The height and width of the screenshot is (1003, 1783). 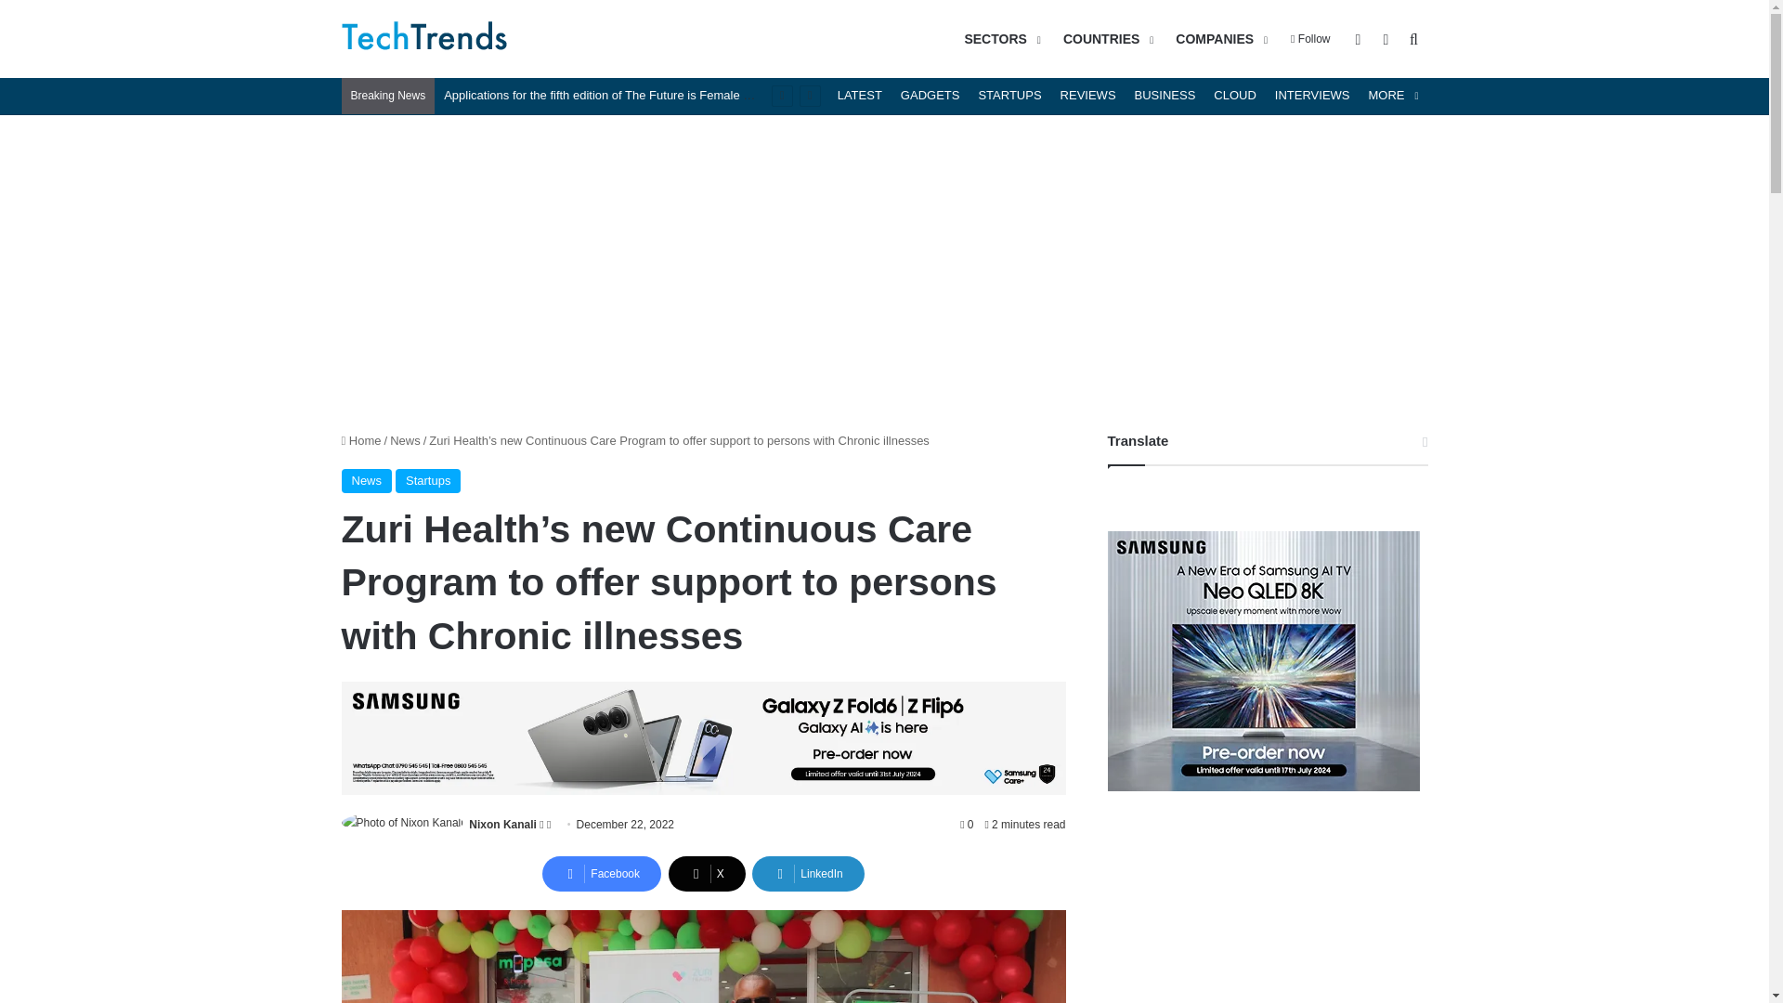 I want to click on Facebook, so click(x=602, y=874).